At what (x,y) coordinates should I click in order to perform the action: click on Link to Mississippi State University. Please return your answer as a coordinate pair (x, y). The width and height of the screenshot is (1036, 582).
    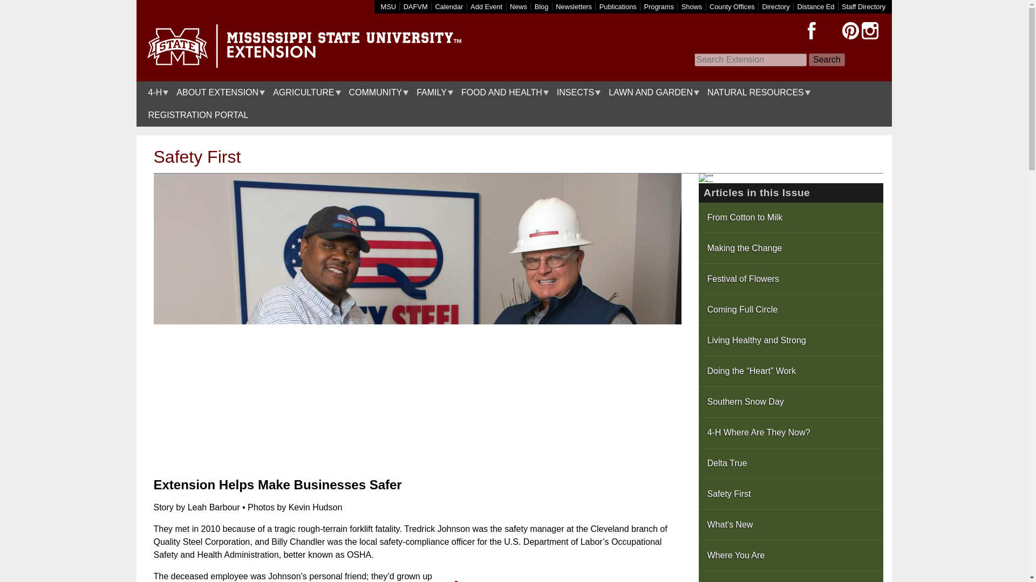
    Looking at the image, I should click on (388, 6).